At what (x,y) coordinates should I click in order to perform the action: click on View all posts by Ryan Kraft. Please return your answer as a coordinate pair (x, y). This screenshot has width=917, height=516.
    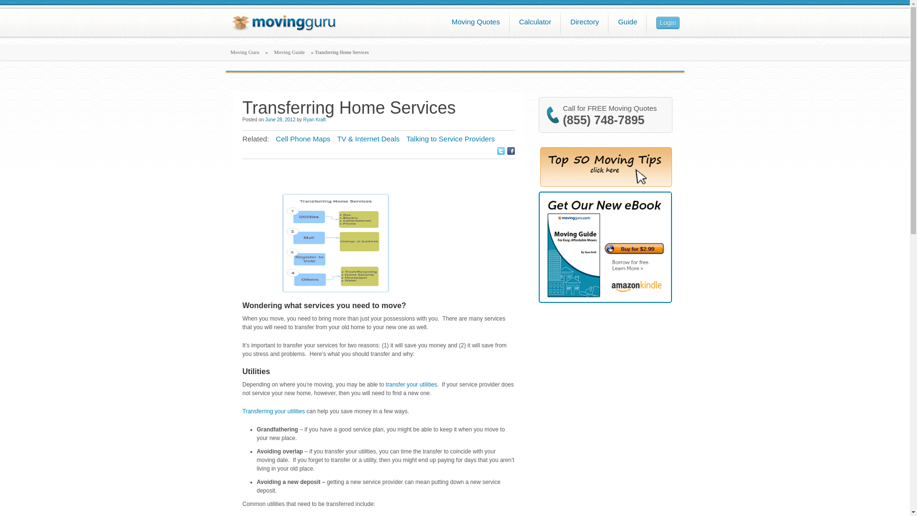
    Looking at the image, I should click on (314, 119).